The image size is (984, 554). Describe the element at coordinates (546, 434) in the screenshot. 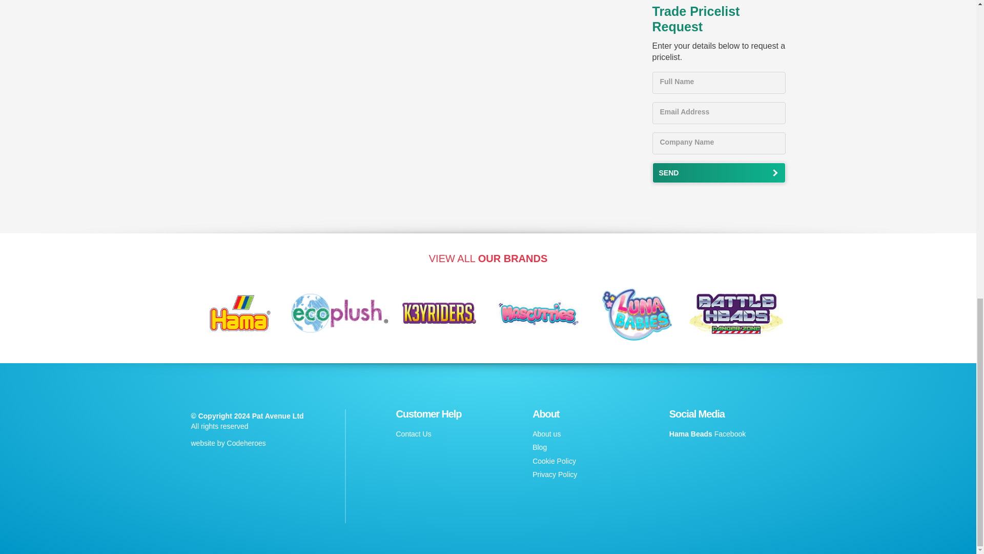

I see `About us` at that location.